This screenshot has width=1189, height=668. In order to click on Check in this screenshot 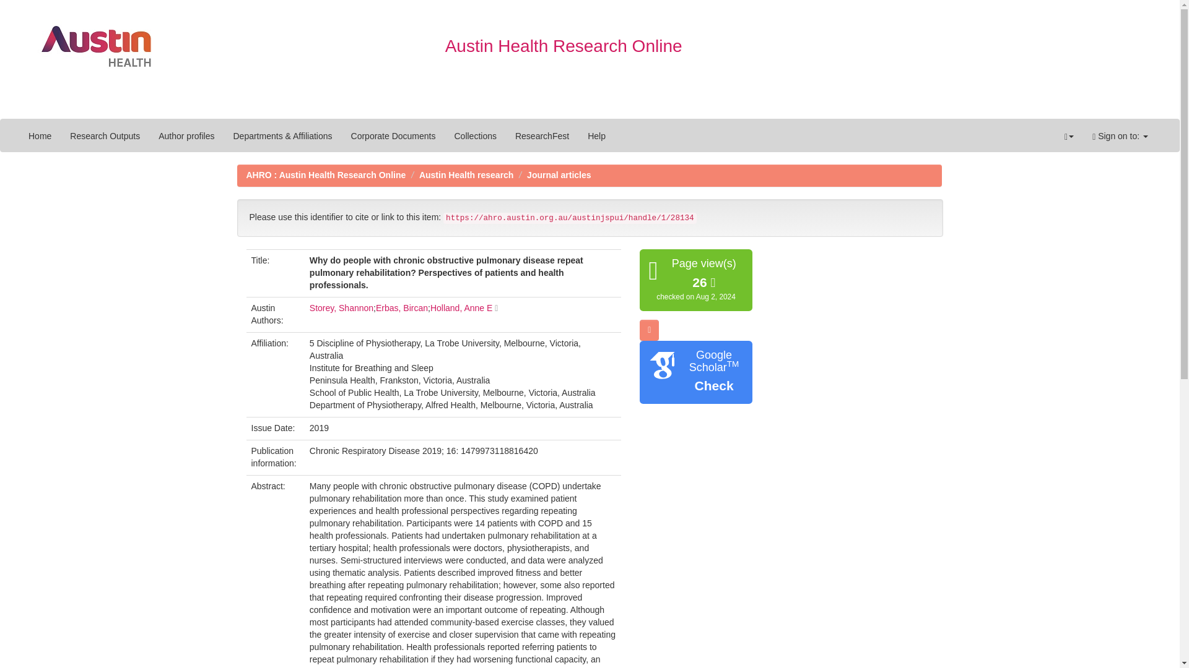, I will do `click(713, 386)`.